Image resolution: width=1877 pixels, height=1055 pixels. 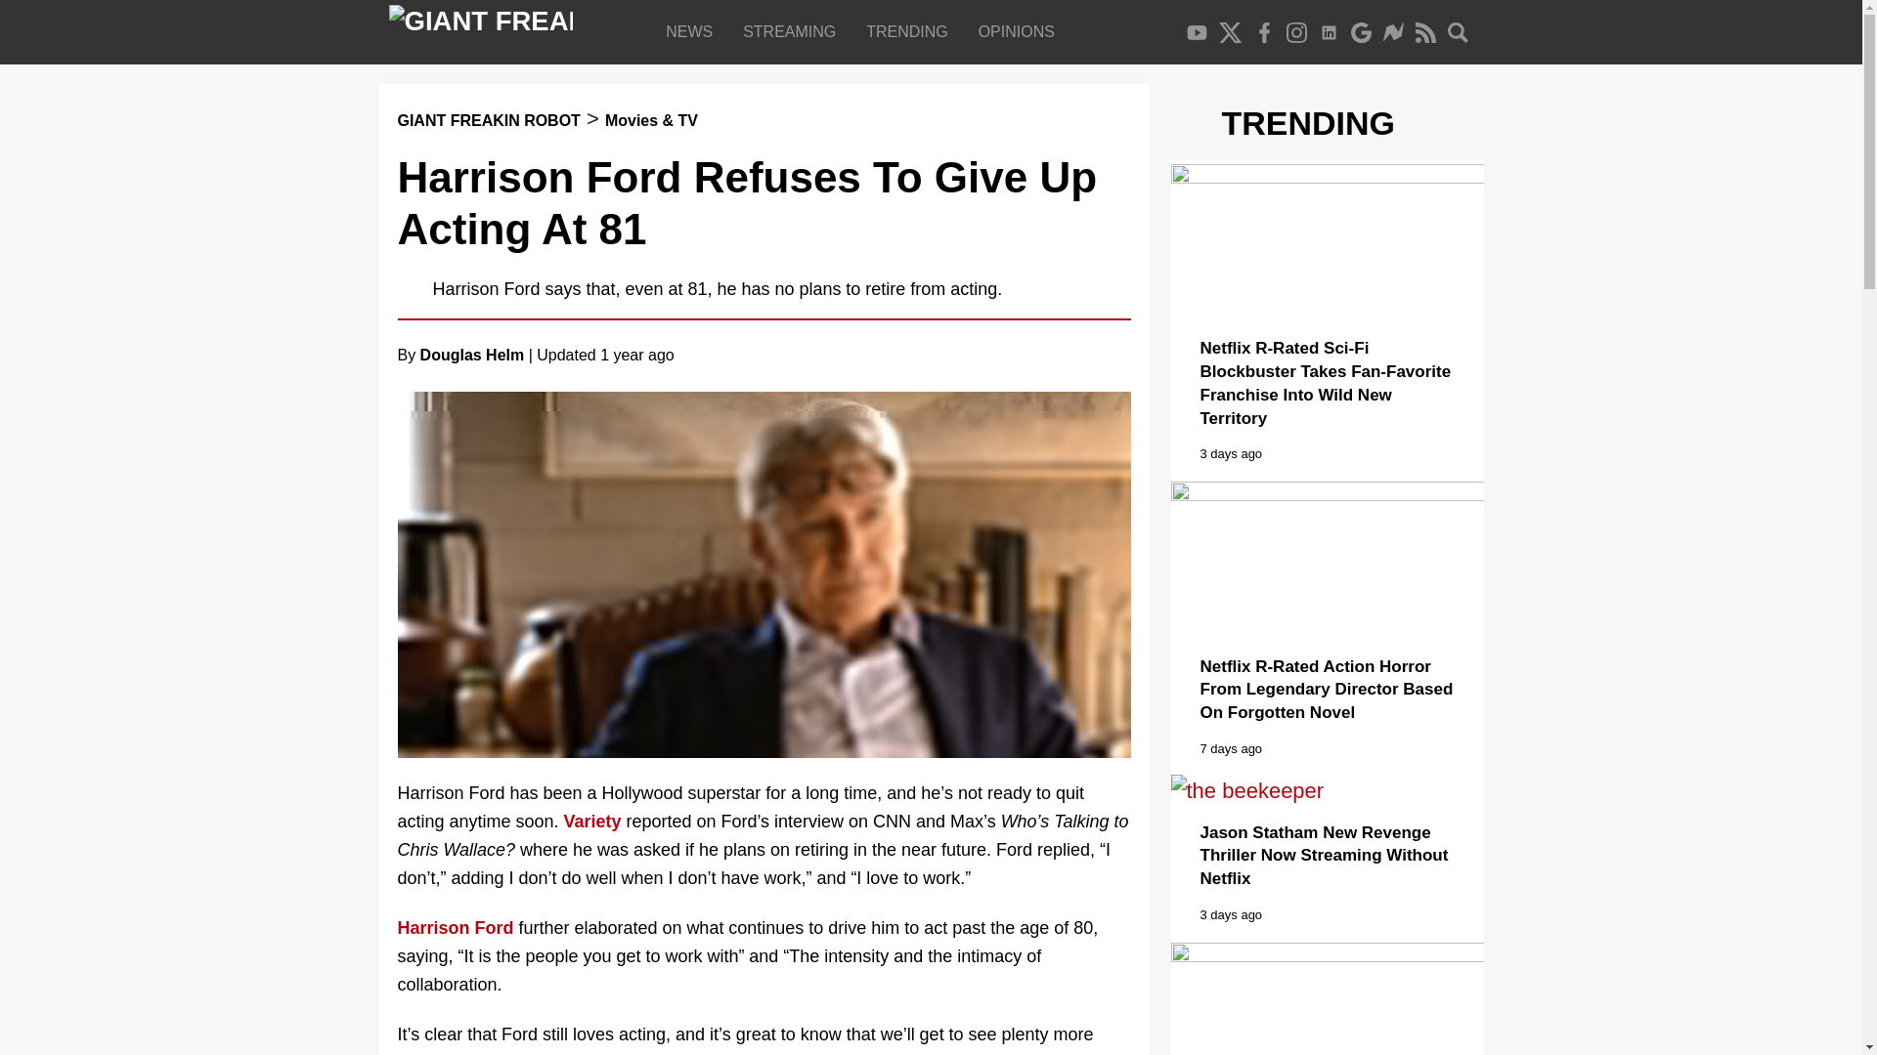 What do you see at coordinates (794, 31) in the screenshot?
I see `STREAMING` at bounding box center [794, 31].